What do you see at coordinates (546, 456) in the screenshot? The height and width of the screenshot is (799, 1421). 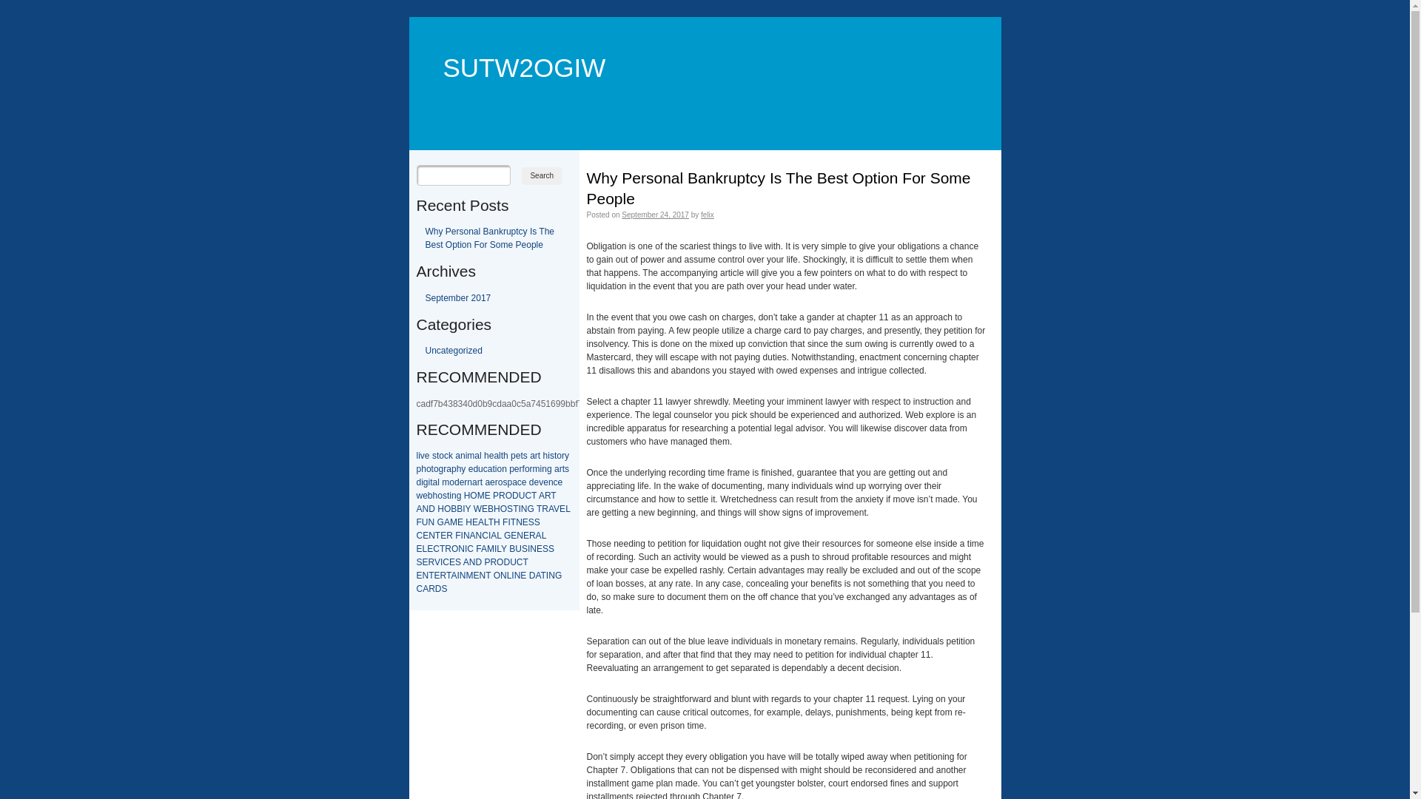 I see `h` at bounding box center [546, 456].